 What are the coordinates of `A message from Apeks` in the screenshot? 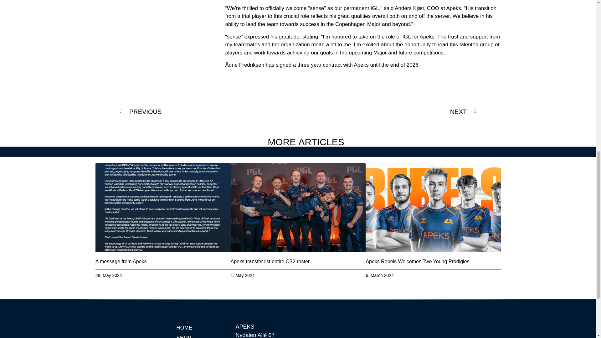 It's located at (121, 261).